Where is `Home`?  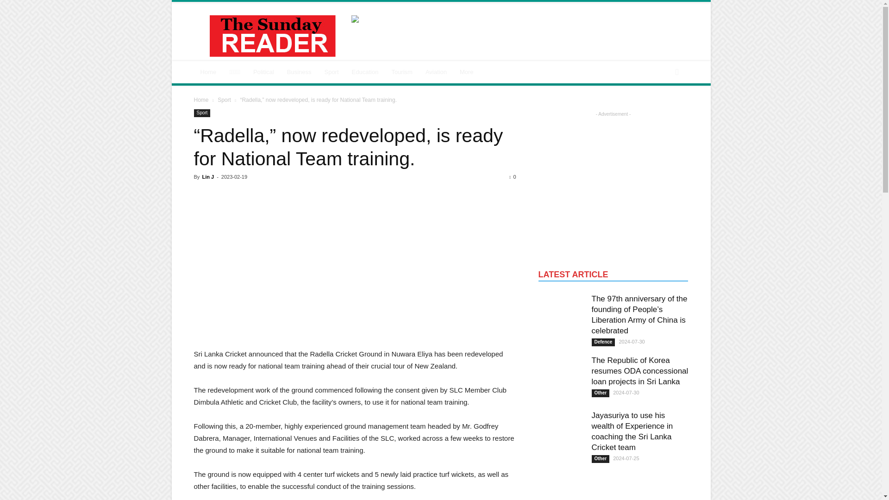
Home is located at coordinates (208, 72).